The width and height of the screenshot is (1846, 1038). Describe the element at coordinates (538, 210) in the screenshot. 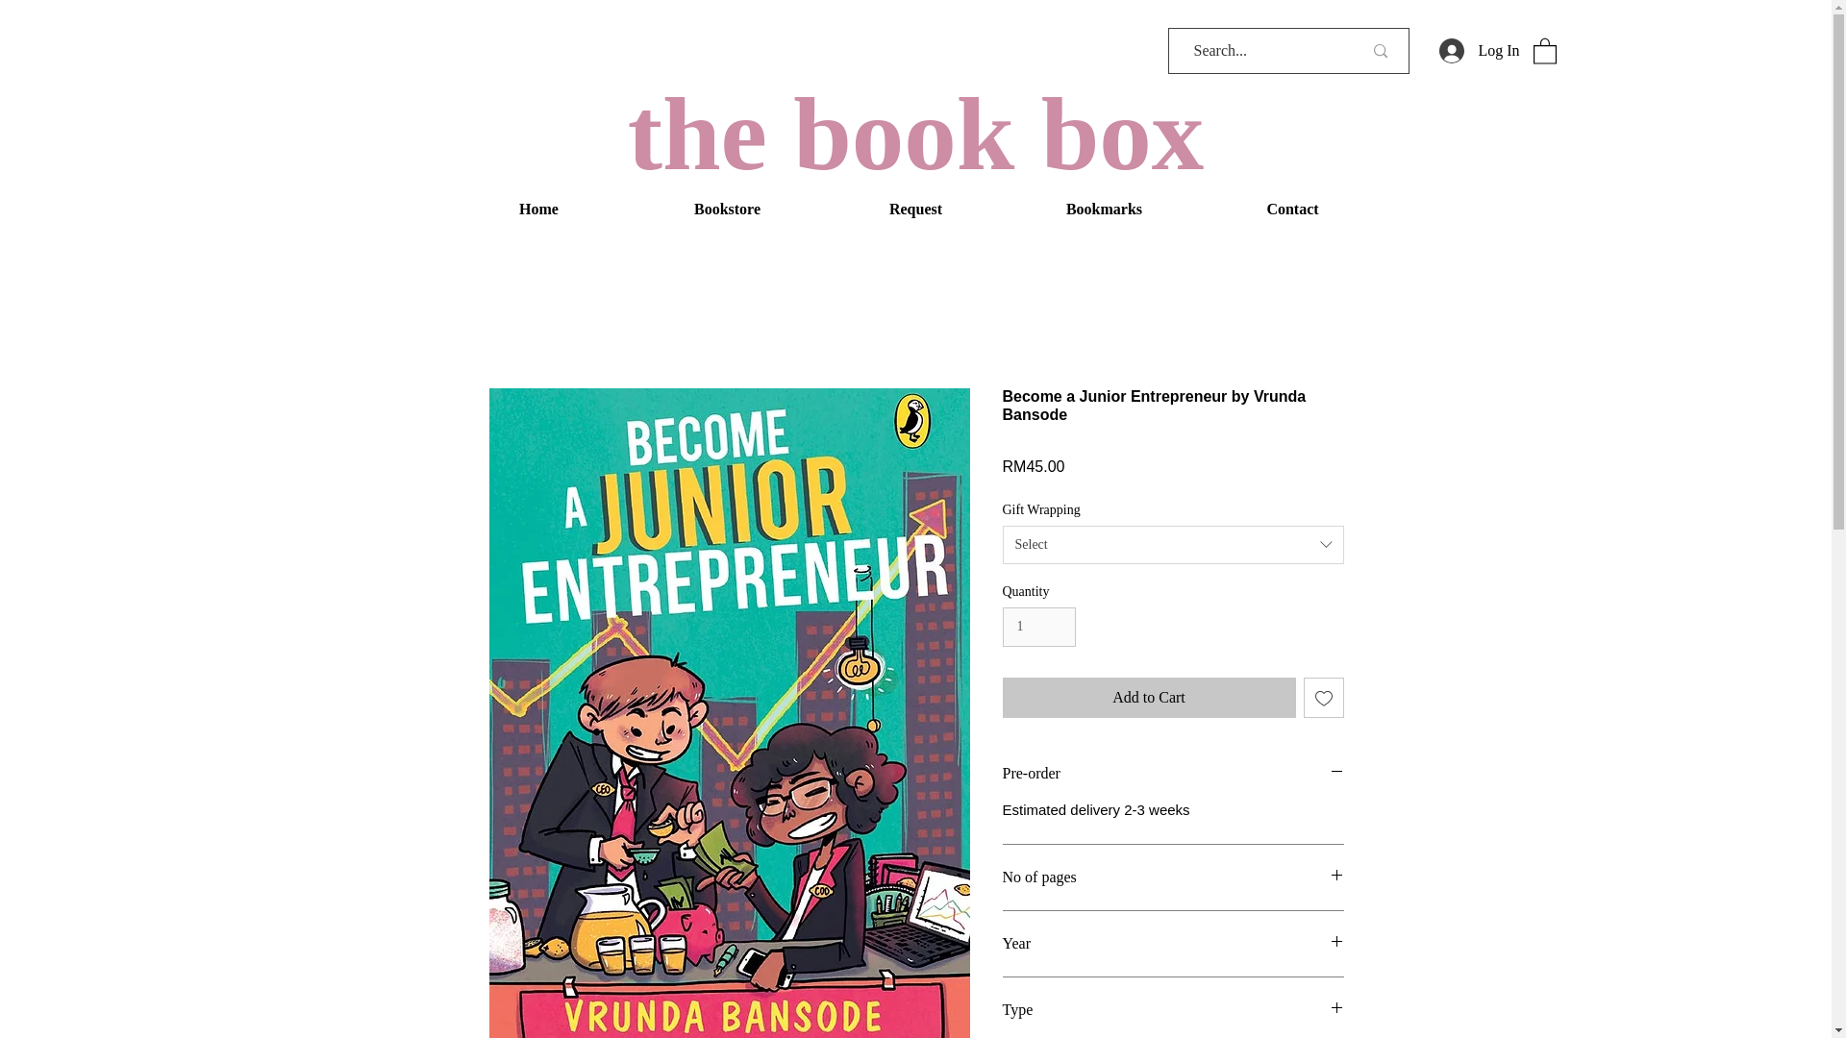

I see `Home` at that location.